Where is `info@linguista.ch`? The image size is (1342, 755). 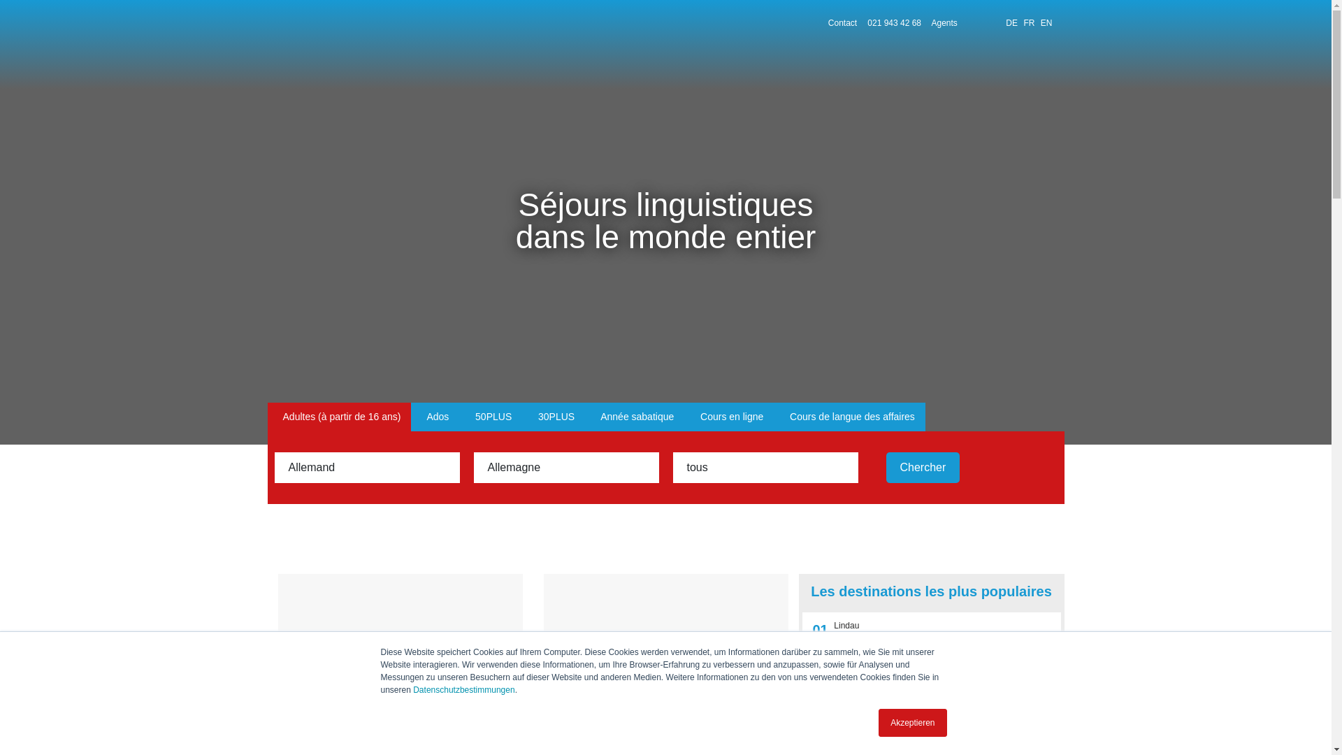 info@linguista.ch is located at coordinates (81, 466).